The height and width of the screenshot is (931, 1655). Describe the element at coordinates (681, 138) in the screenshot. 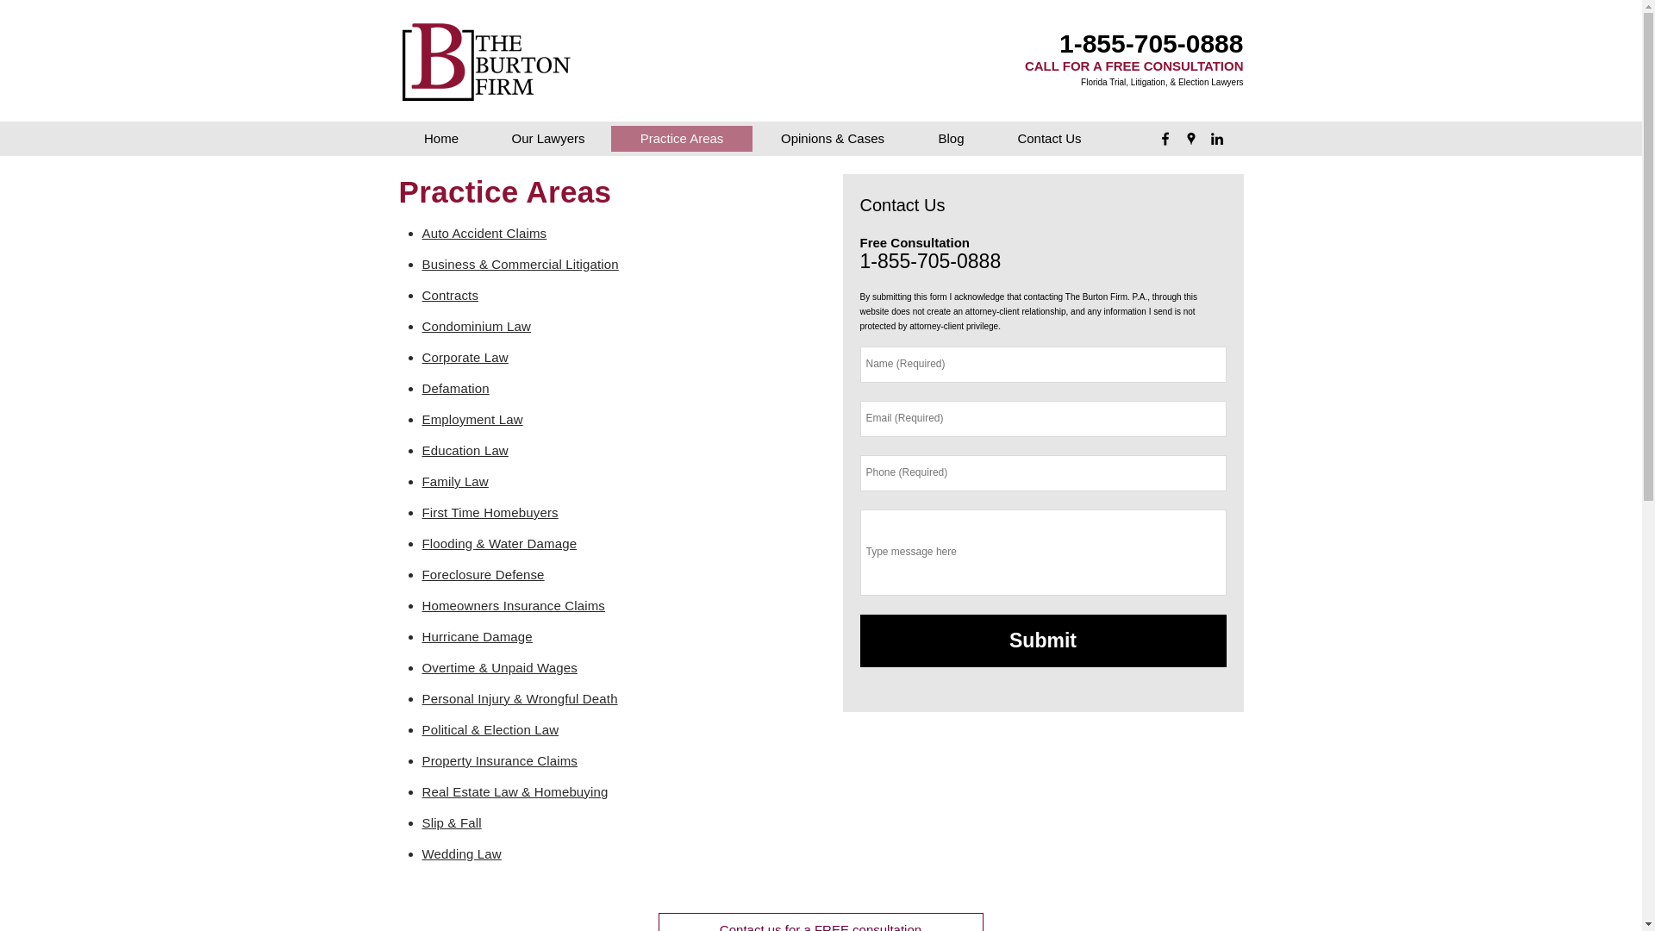

I see `Practice Areas` at that location.